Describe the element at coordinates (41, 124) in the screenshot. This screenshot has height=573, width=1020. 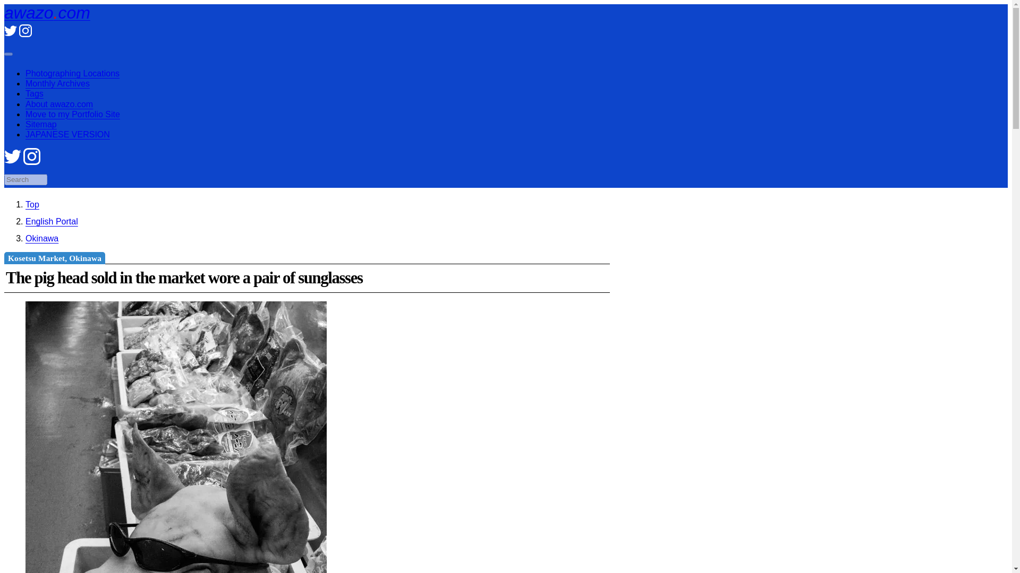
I see `Sitemap` at that location.